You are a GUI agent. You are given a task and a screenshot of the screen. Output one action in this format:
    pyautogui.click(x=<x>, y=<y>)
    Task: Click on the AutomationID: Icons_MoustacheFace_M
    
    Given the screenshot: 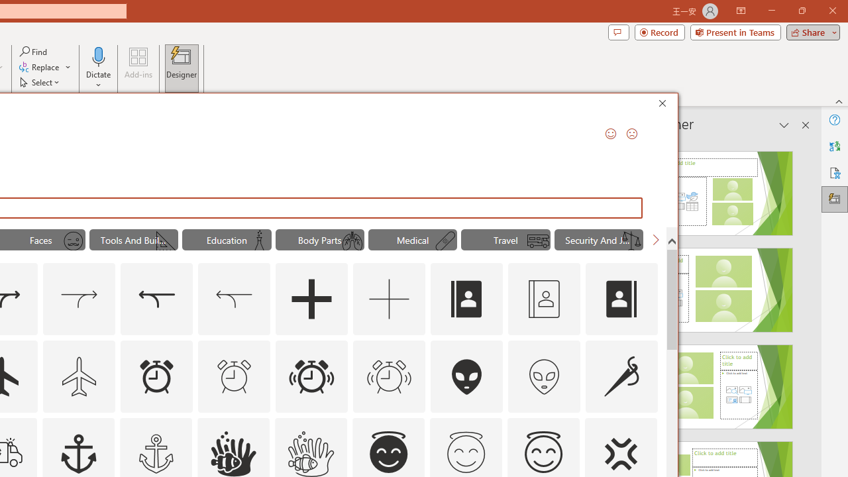 What is the action you would take?
    pyautogui.click(x=74, y=241)
    